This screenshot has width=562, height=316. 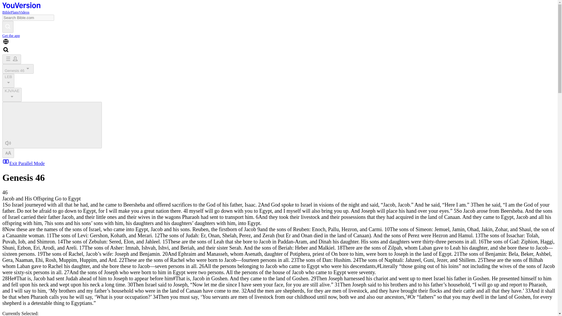 I want to click on Videos, so click(x=24, y=12).